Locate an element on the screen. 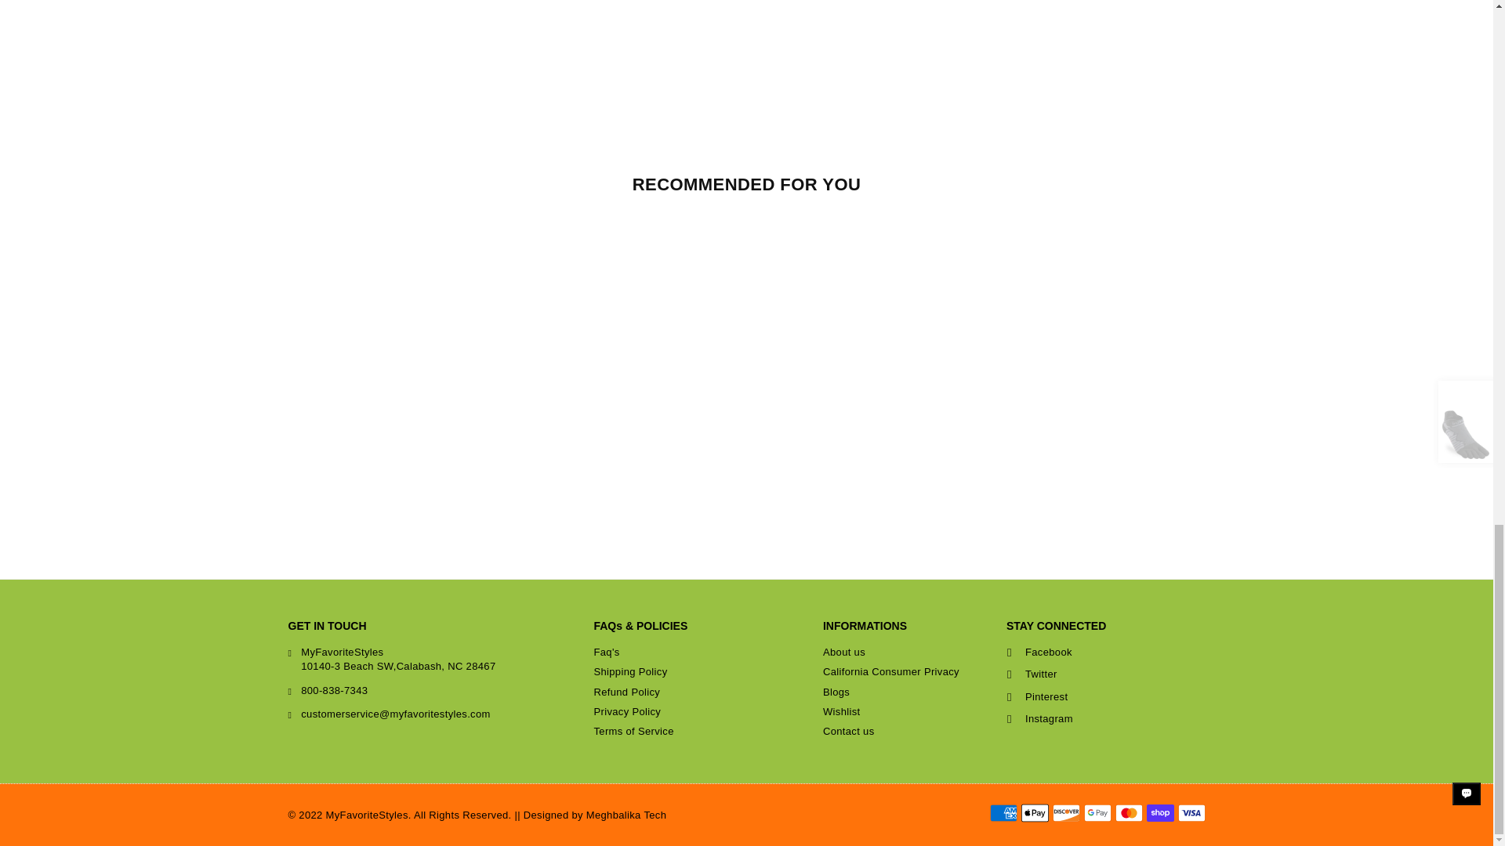  Apple Pay is located at coordinates (1033, 813).